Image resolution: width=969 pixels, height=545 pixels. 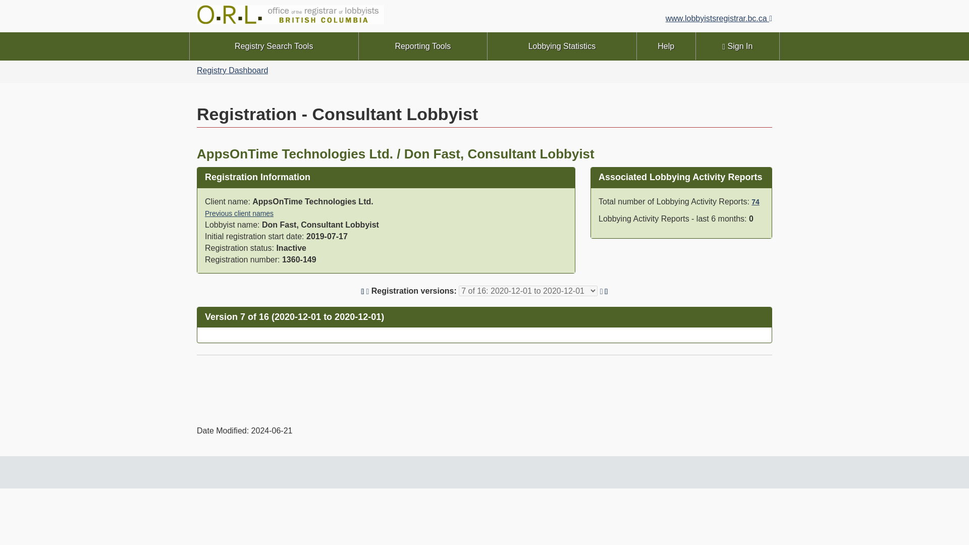 I want to click on Skip to main content, so click(x=487, y=7).